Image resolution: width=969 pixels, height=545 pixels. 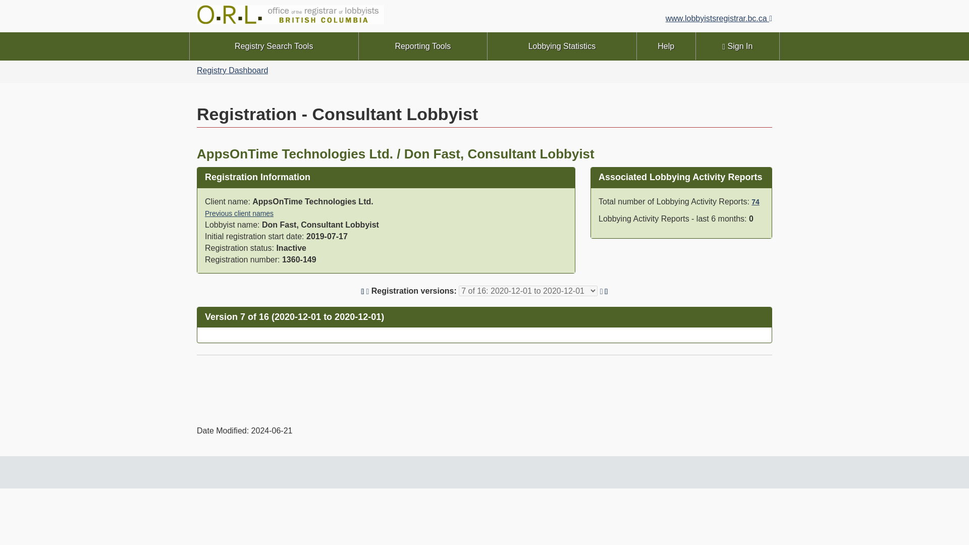 I want to click on Skip to main content, so click(x=487, y=7).